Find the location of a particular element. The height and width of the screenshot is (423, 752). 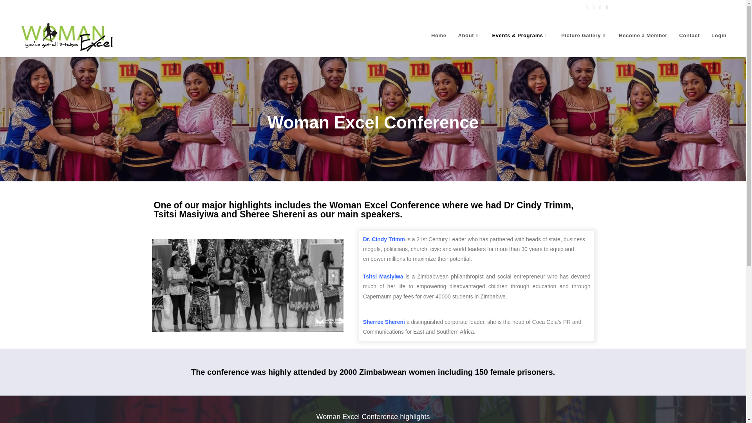

Become a Member is located at coordinates (643, 36).